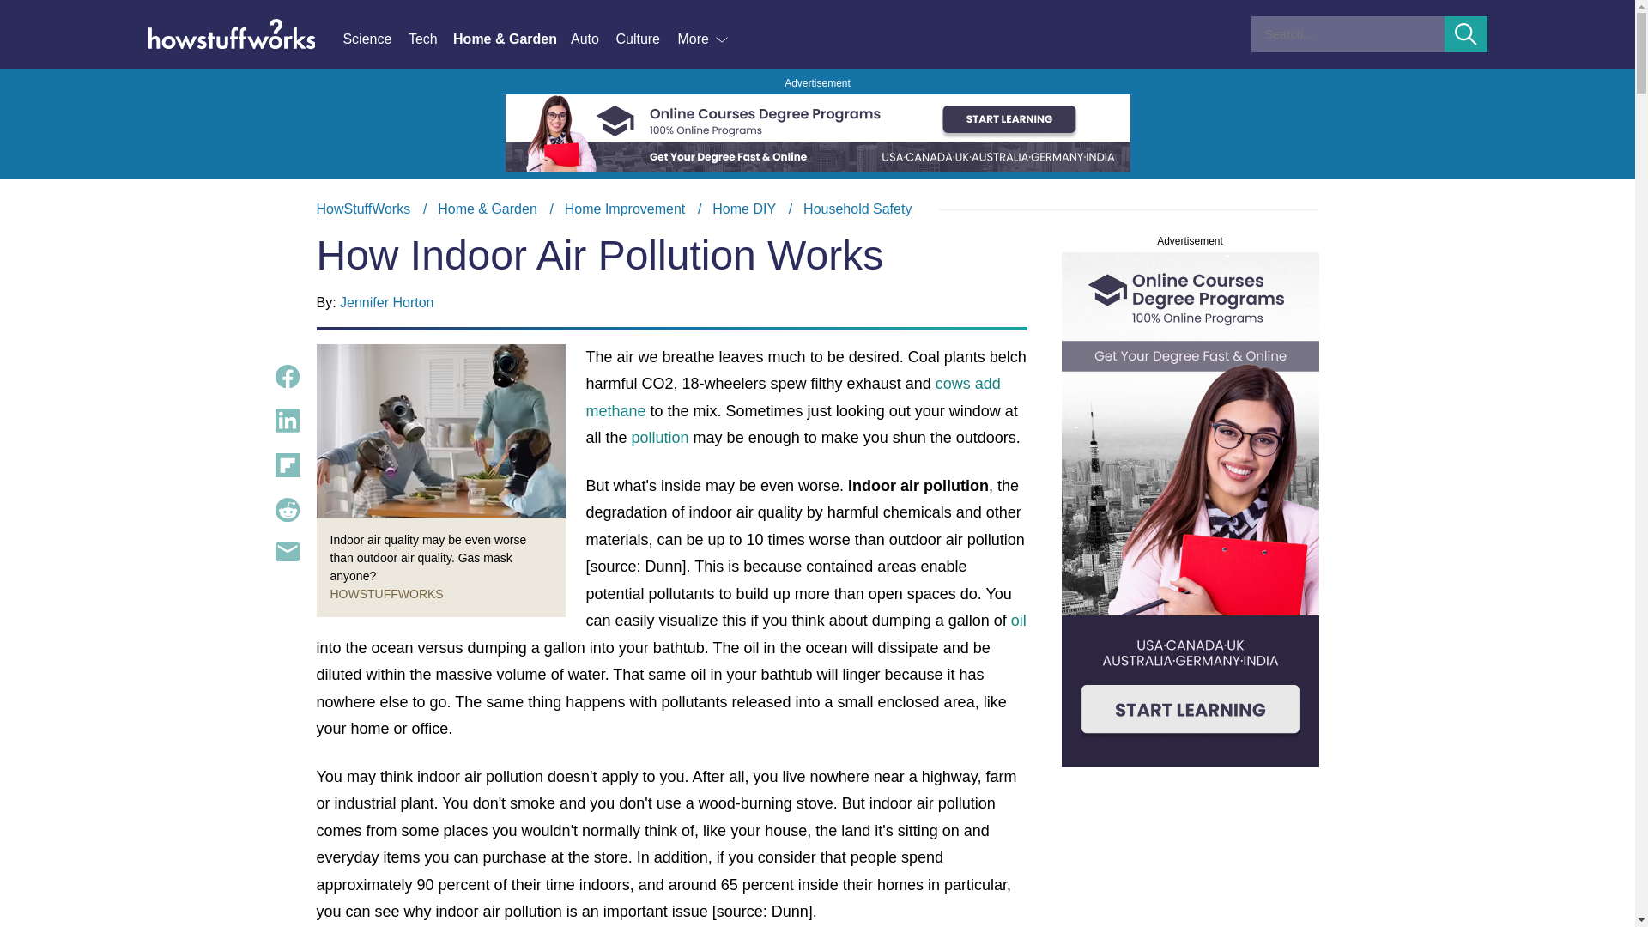  What do you see at coordinates (625, 209) in the screenshot?
I see `Home Improvement` at bounding box center [625, 209].